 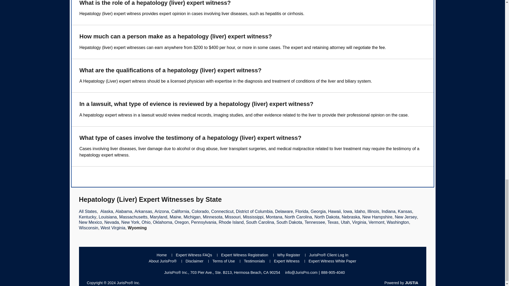 What do you see at coordinates (318, 211) in the screenshot?
I see `Georgia` at bounding box center [318, 211].